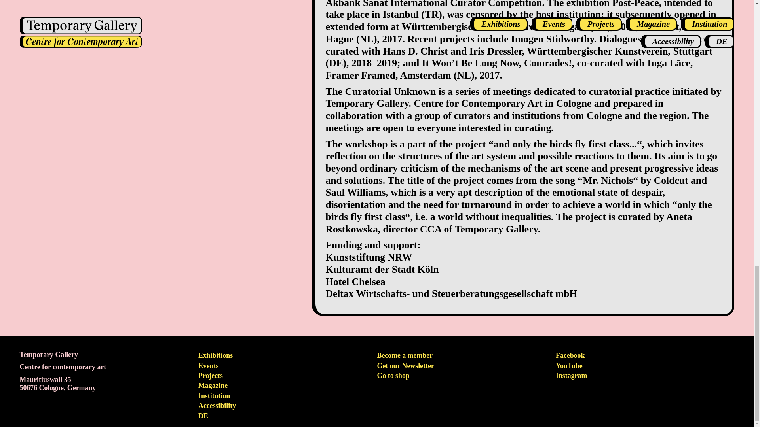  Describe the element at coordinates (405, 355) in the screenshot. I see `Become a member` at that location.